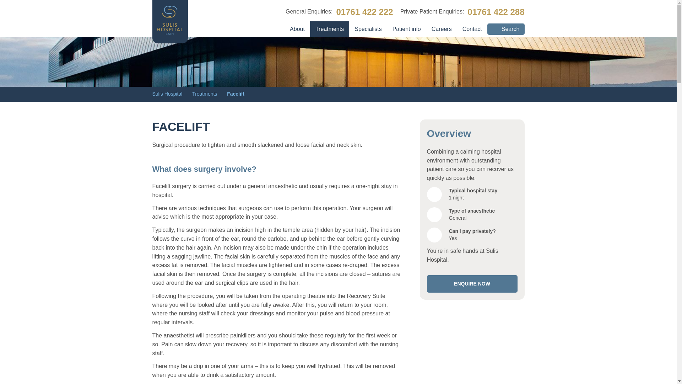 This screenshot has width=682, height=384. I want to click on Sulis Hospital, so click(171, 94).